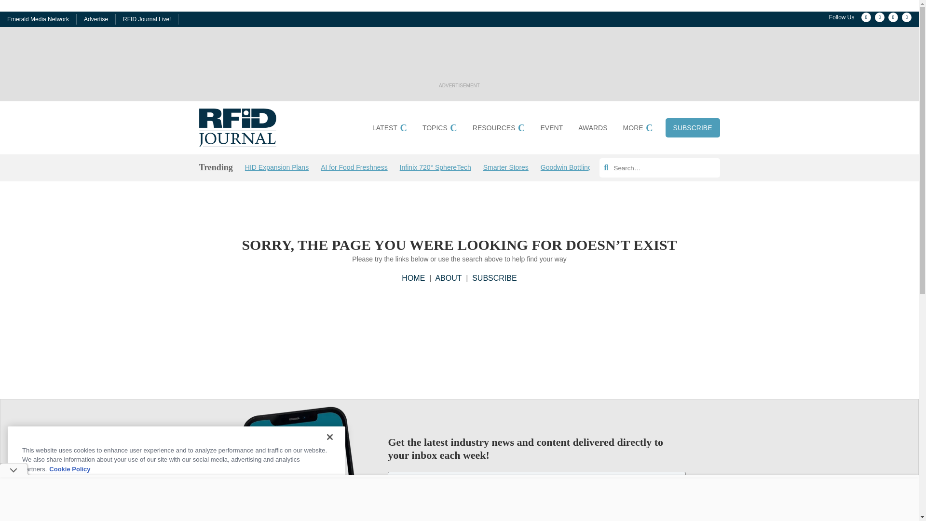  Describe the element at coordinates (592, 129) in the screenshot. I see `AWARDS` at that location.